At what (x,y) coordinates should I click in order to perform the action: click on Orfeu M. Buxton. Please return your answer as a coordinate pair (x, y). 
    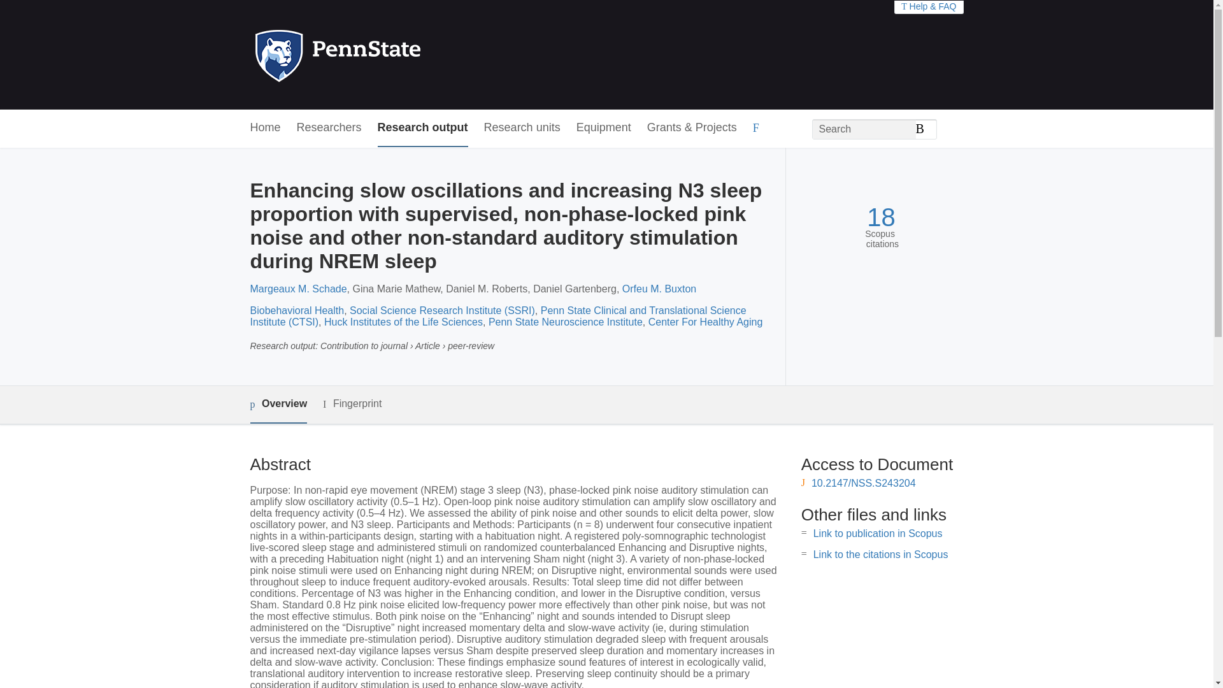
    Looking at the image, I should click on (660, 289).